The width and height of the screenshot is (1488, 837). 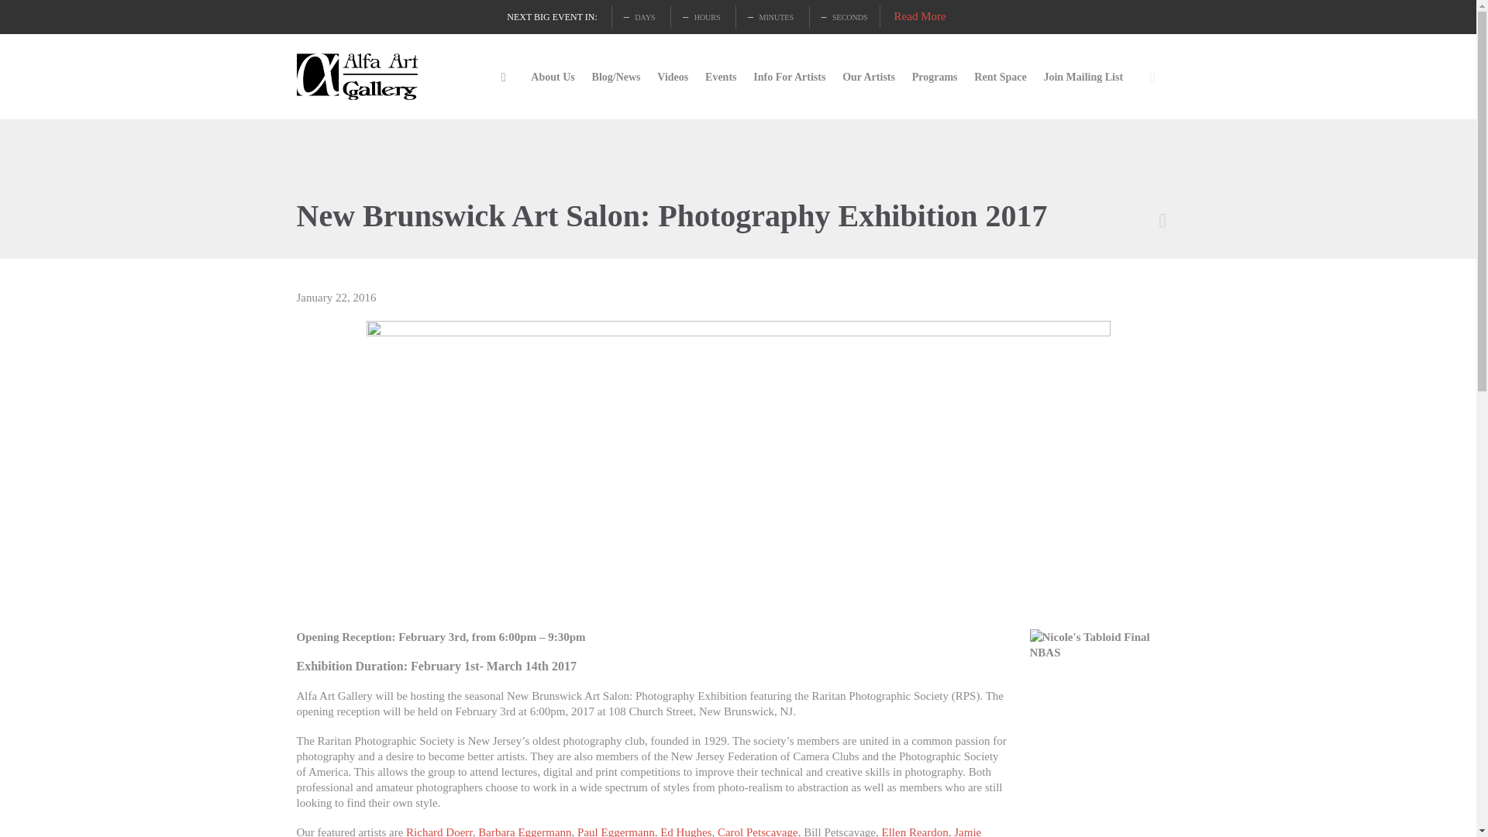 I want to click on Our Artists, so click(x=869, y=77).